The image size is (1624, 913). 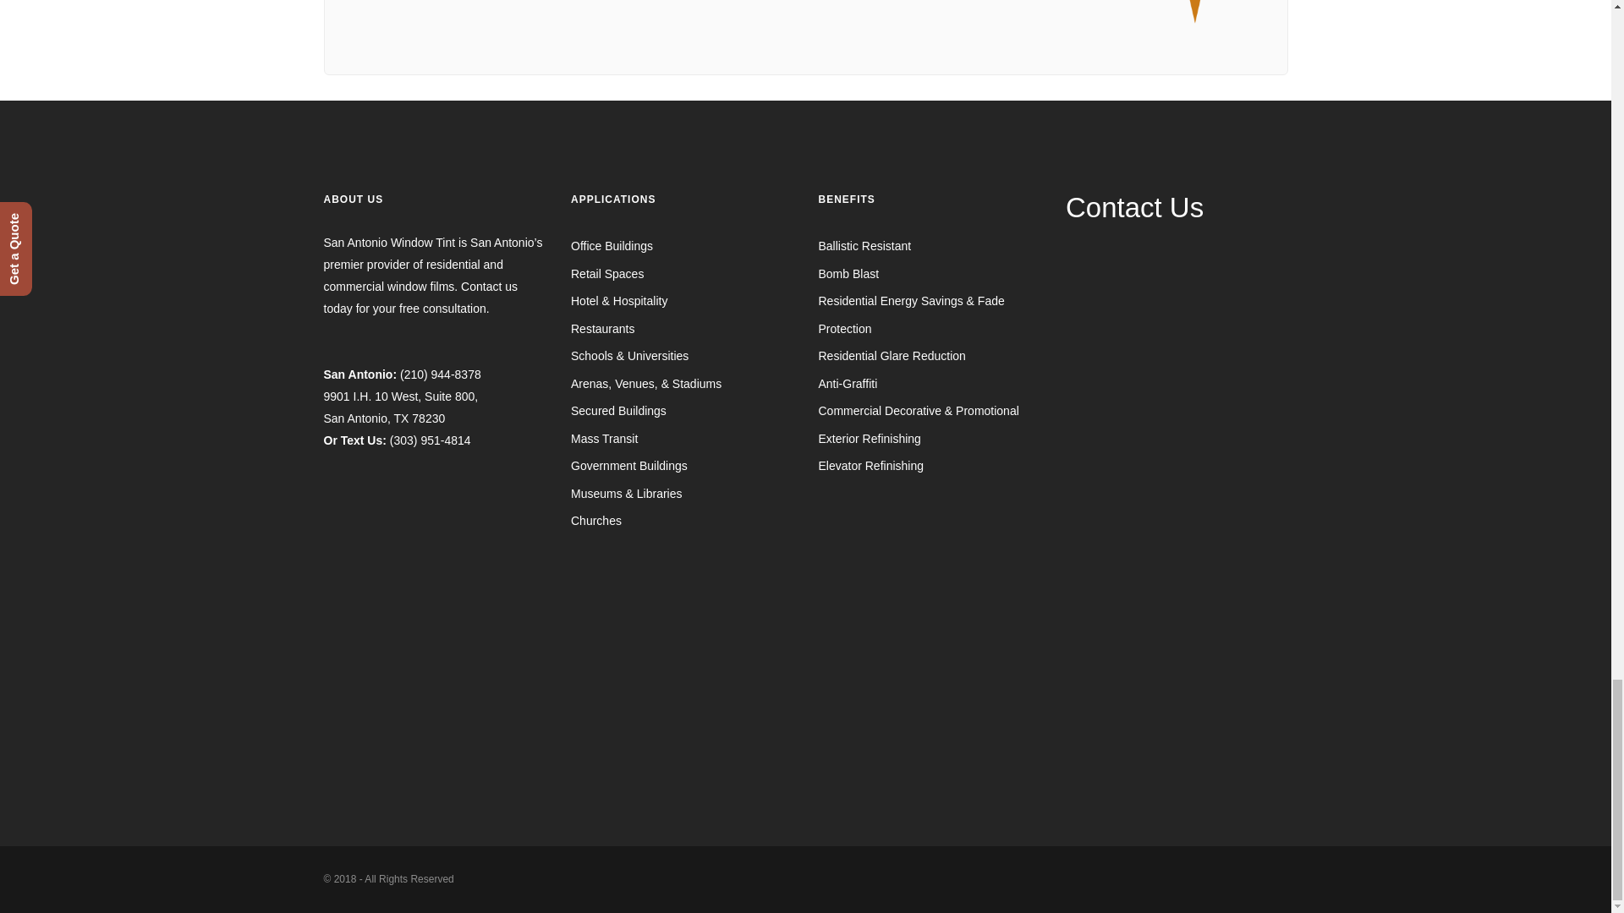 I want to click on San Antonio Restaurant Window Tinting, so click(x=602, y=329).